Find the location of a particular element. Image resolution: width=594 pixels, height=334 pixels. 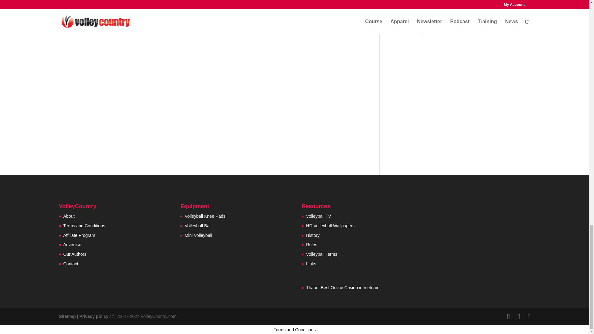

Terms and Conditions is located at coordinates (84, 226).